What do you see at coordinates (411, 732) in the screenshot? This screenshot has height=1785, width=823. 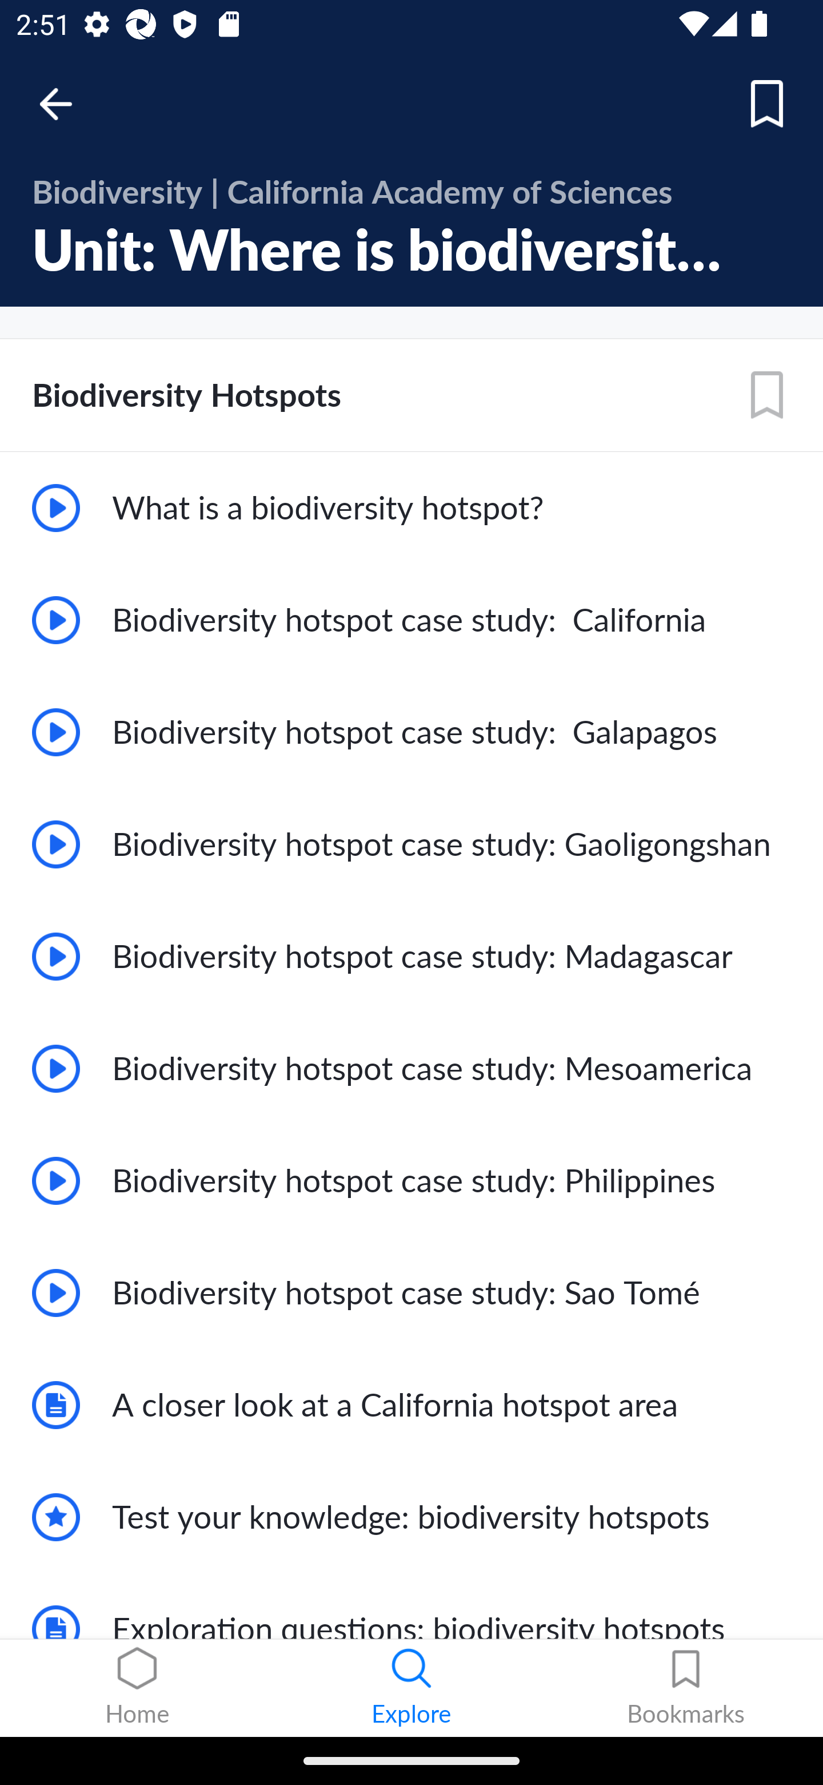 I see `Biodiversity hotspot case study:  Galapagos` at bounding box center [411, 732].